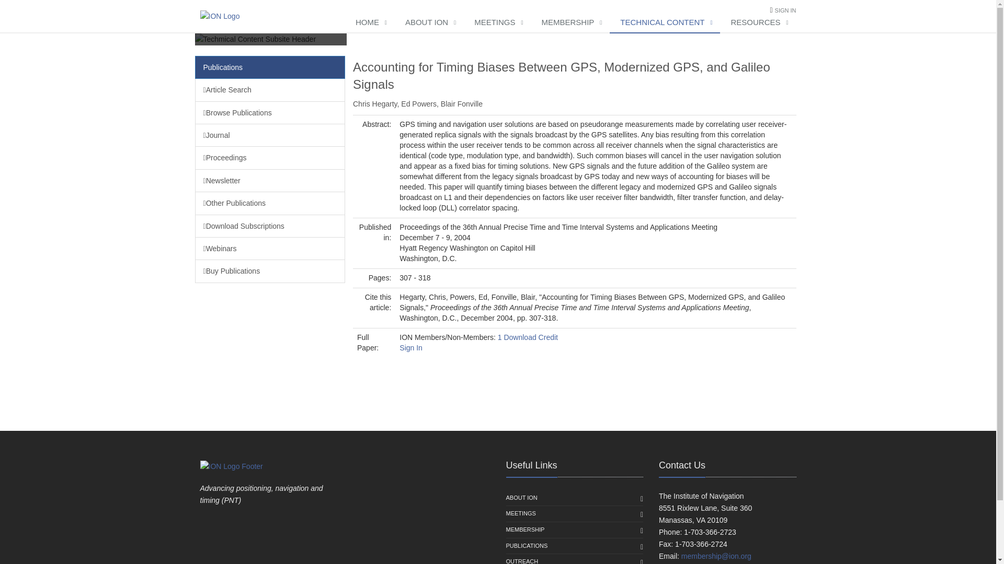  I want to click on TECHNICAL CONTENT, so click(664, 22).